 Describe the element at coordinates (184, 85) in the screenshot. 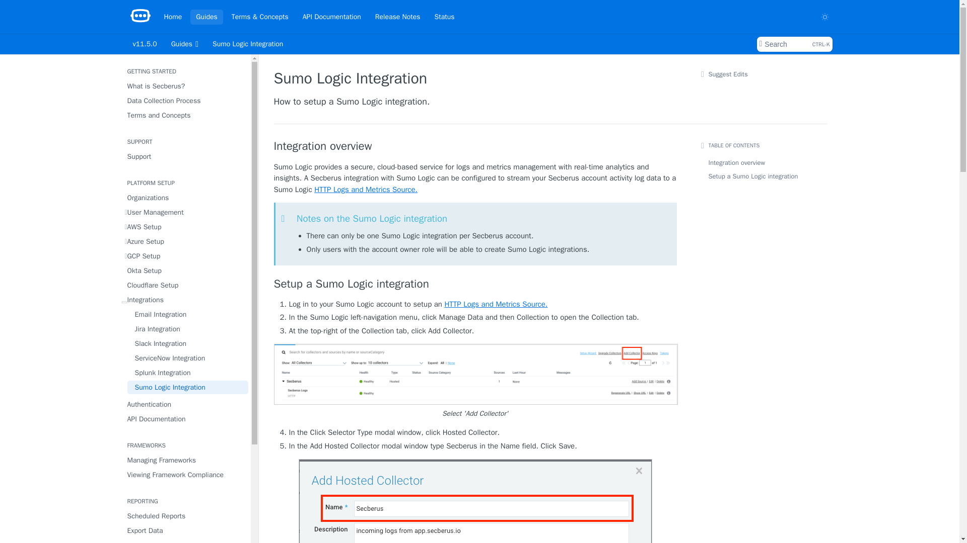

I see `What is Secberus?` at that location.